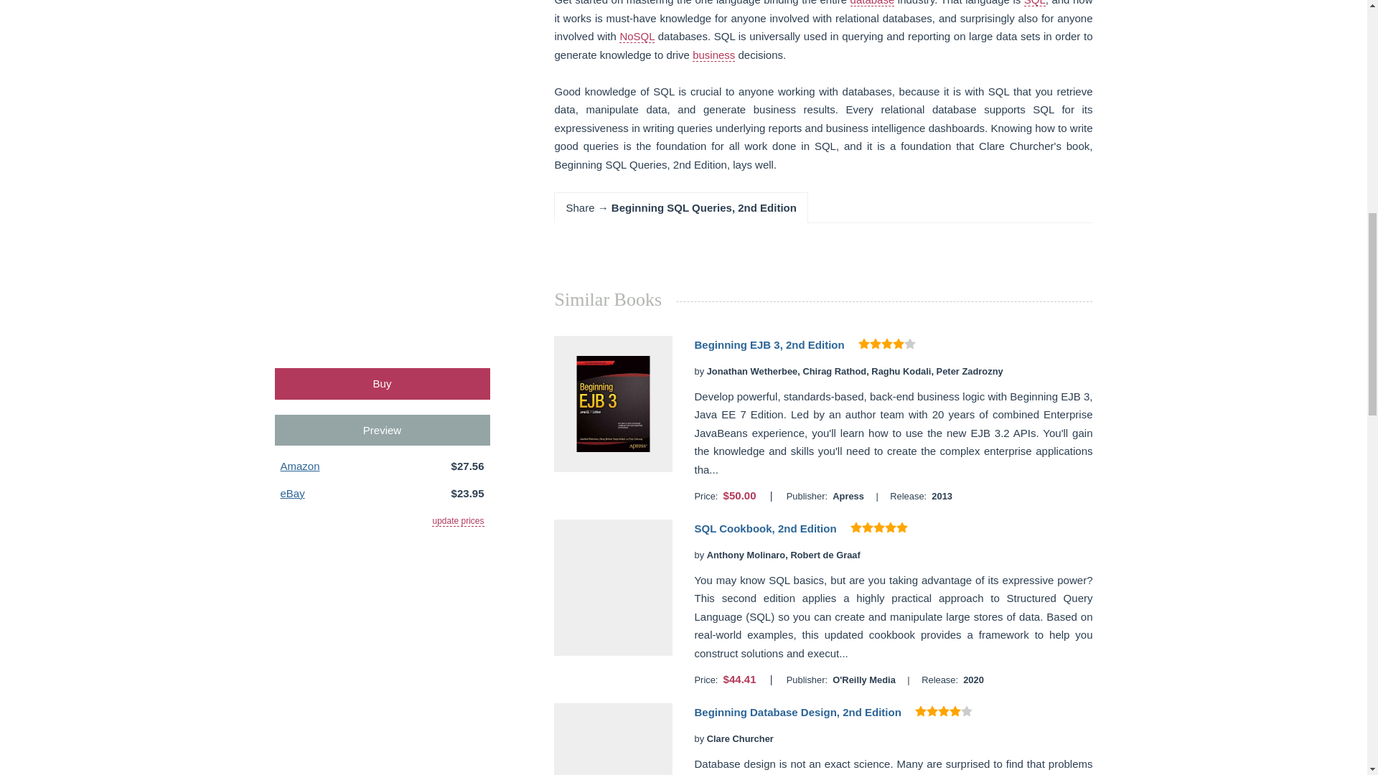 This screenshot has width=1378, height=775. I want to click on Buy, so click(382, 383).